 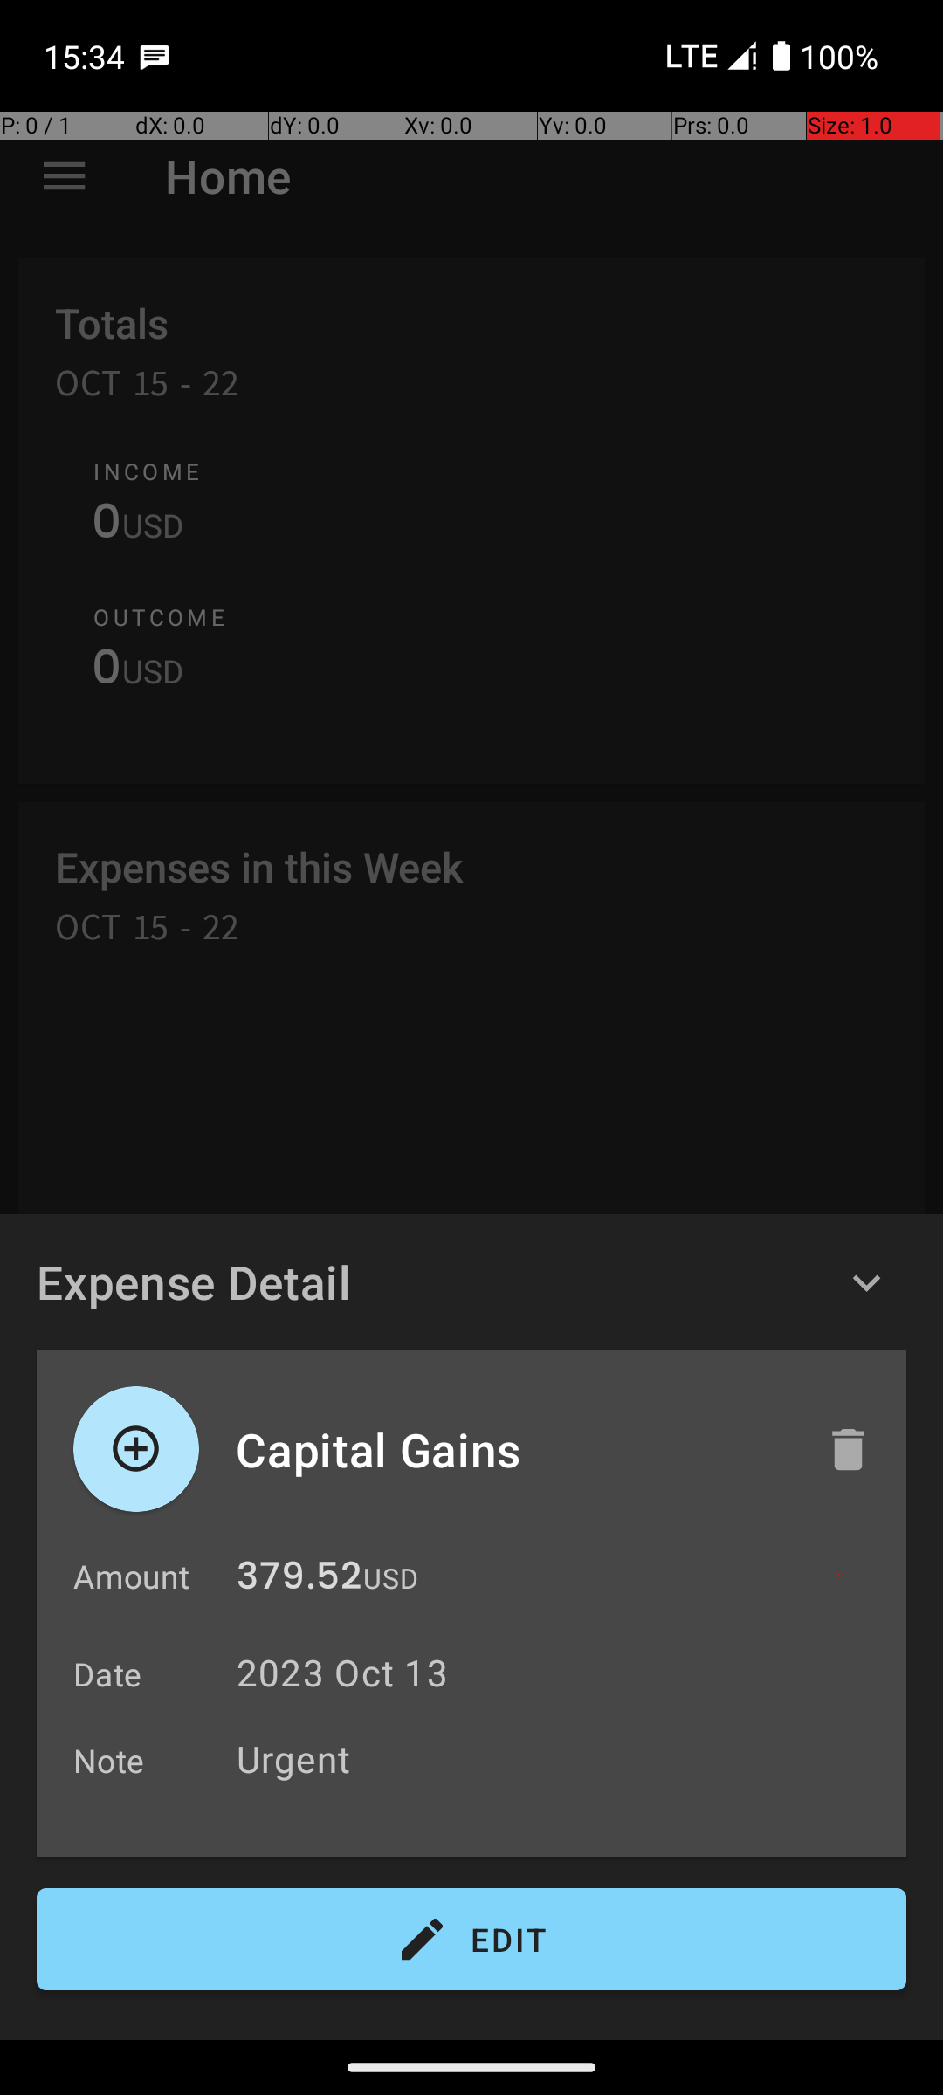 What do you see at coordinates (513, 1449) in the screenshot?
I see `Capital Gains` at bounding box center [513, 1449].